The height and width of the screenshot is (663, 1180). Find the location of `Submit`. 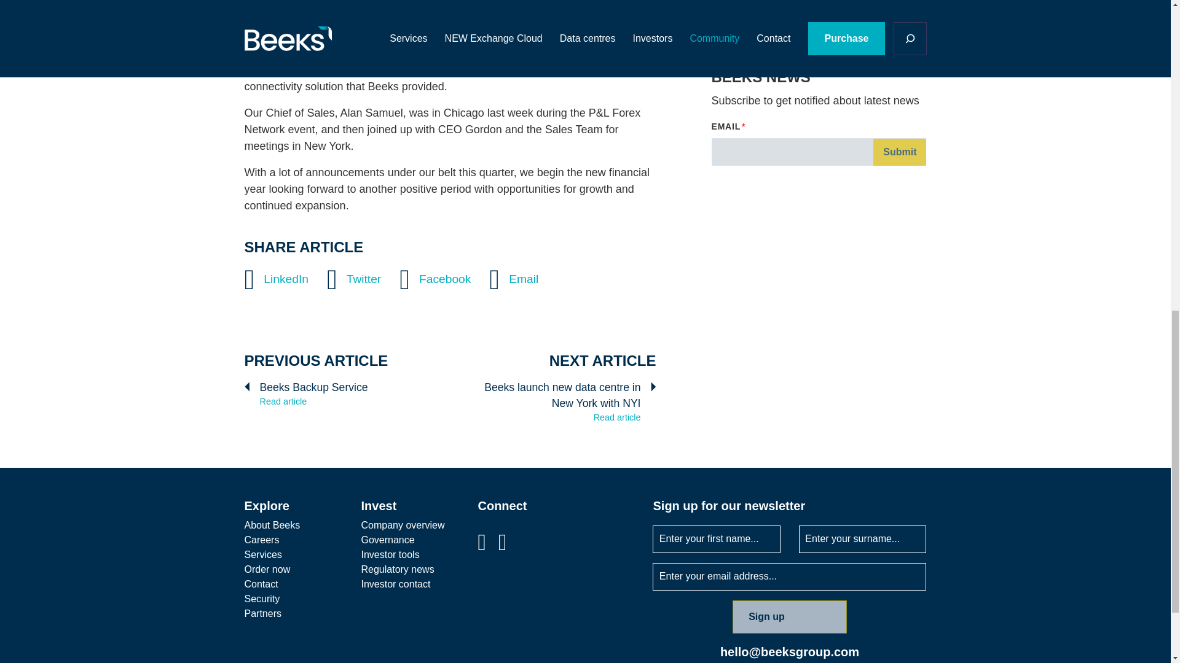

Submit is located at coordinates (900, 152).